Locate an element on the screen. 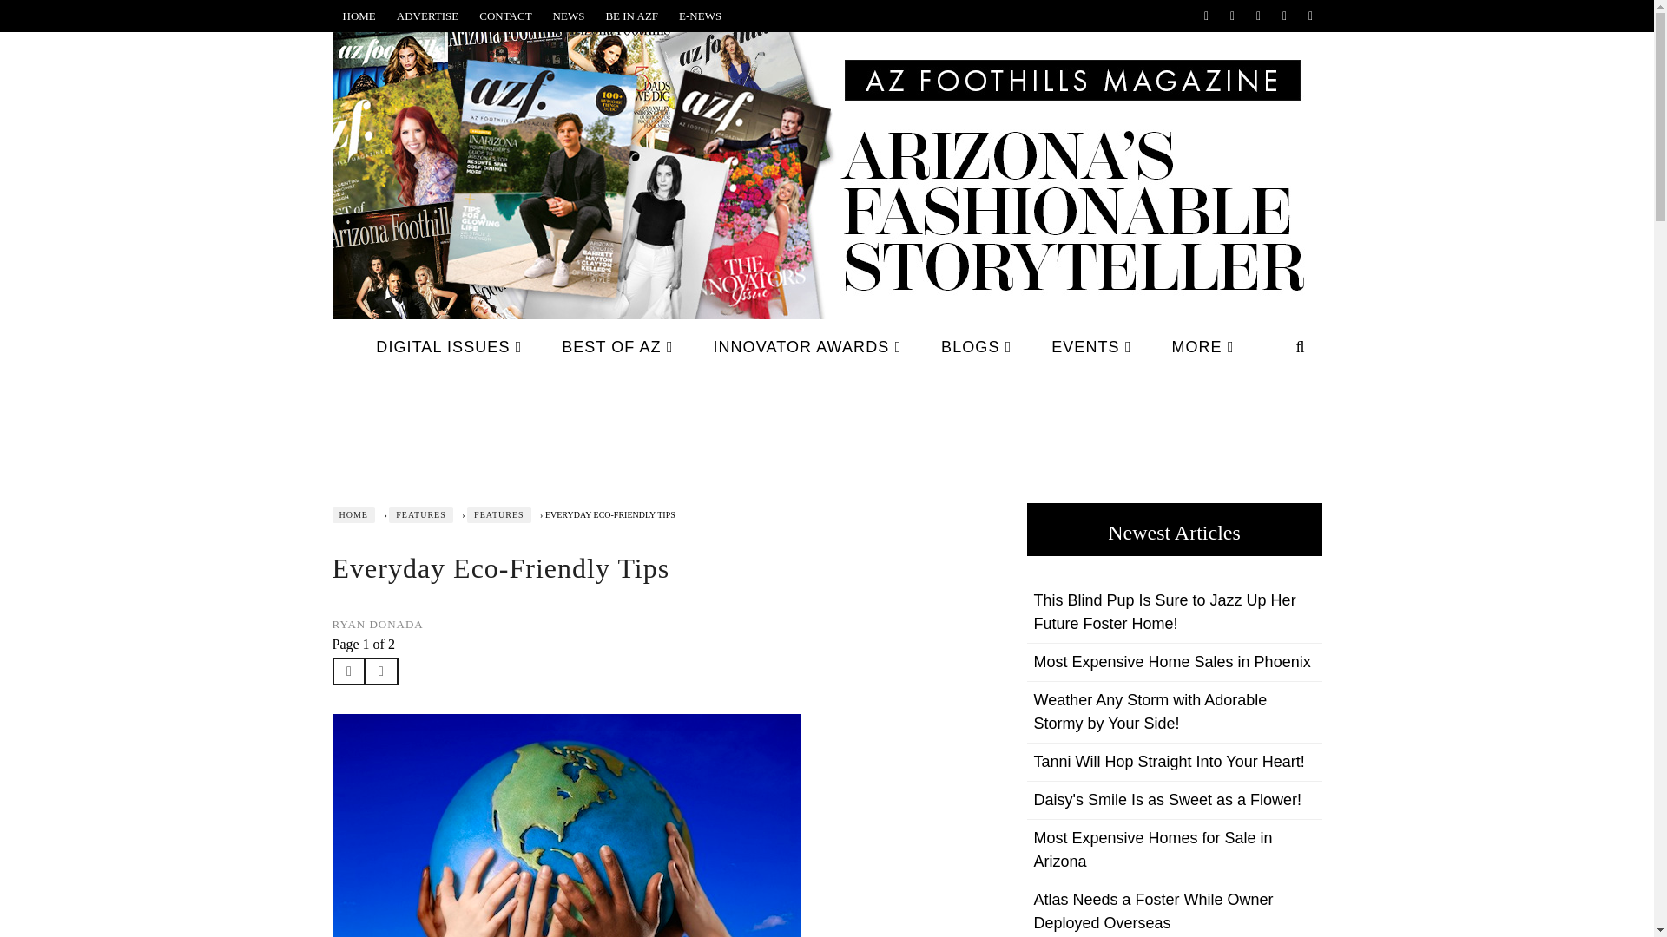 The image size is (1667, 937). DIGITAL ISSUES is located at coordinates (449, 347).